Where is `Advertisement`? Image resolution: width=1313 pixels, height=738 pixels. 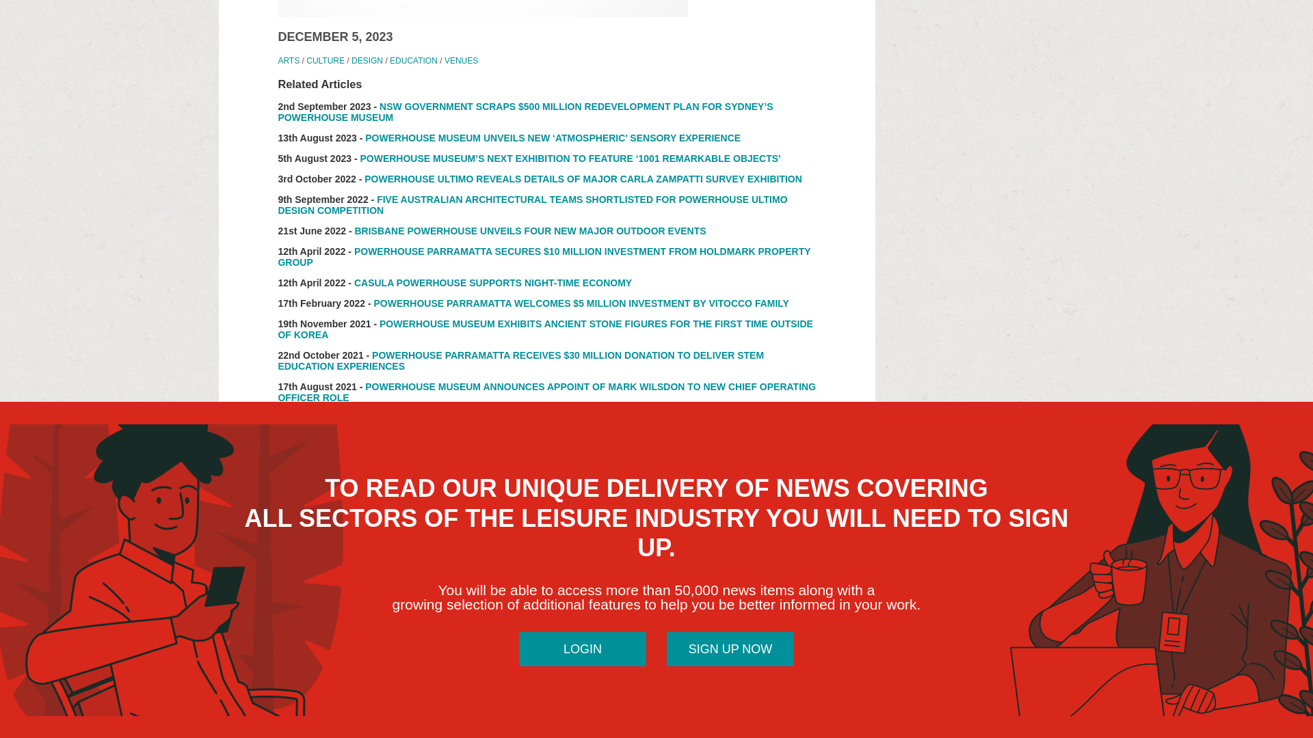 Advertisement is located at coordinates (991, 31).